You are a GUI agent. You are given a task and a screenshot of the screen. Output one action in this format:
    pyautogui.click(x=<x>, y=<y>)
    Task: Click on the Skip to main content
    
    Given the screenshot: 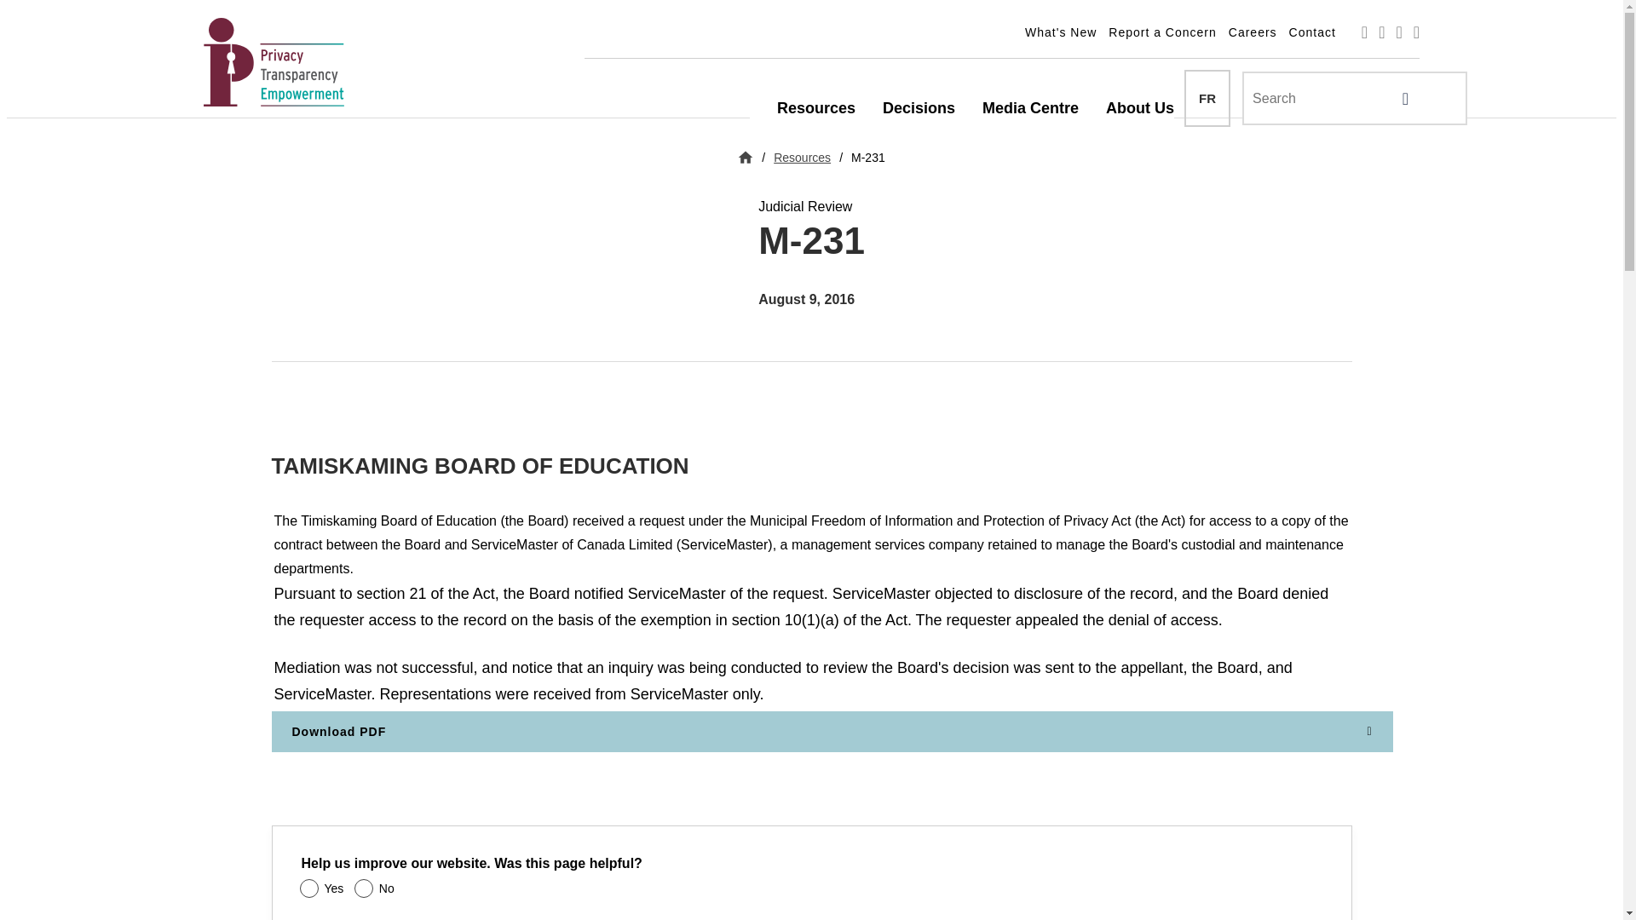 What is the action you would take?
    pyautogui.click(x=811, y=17)
    